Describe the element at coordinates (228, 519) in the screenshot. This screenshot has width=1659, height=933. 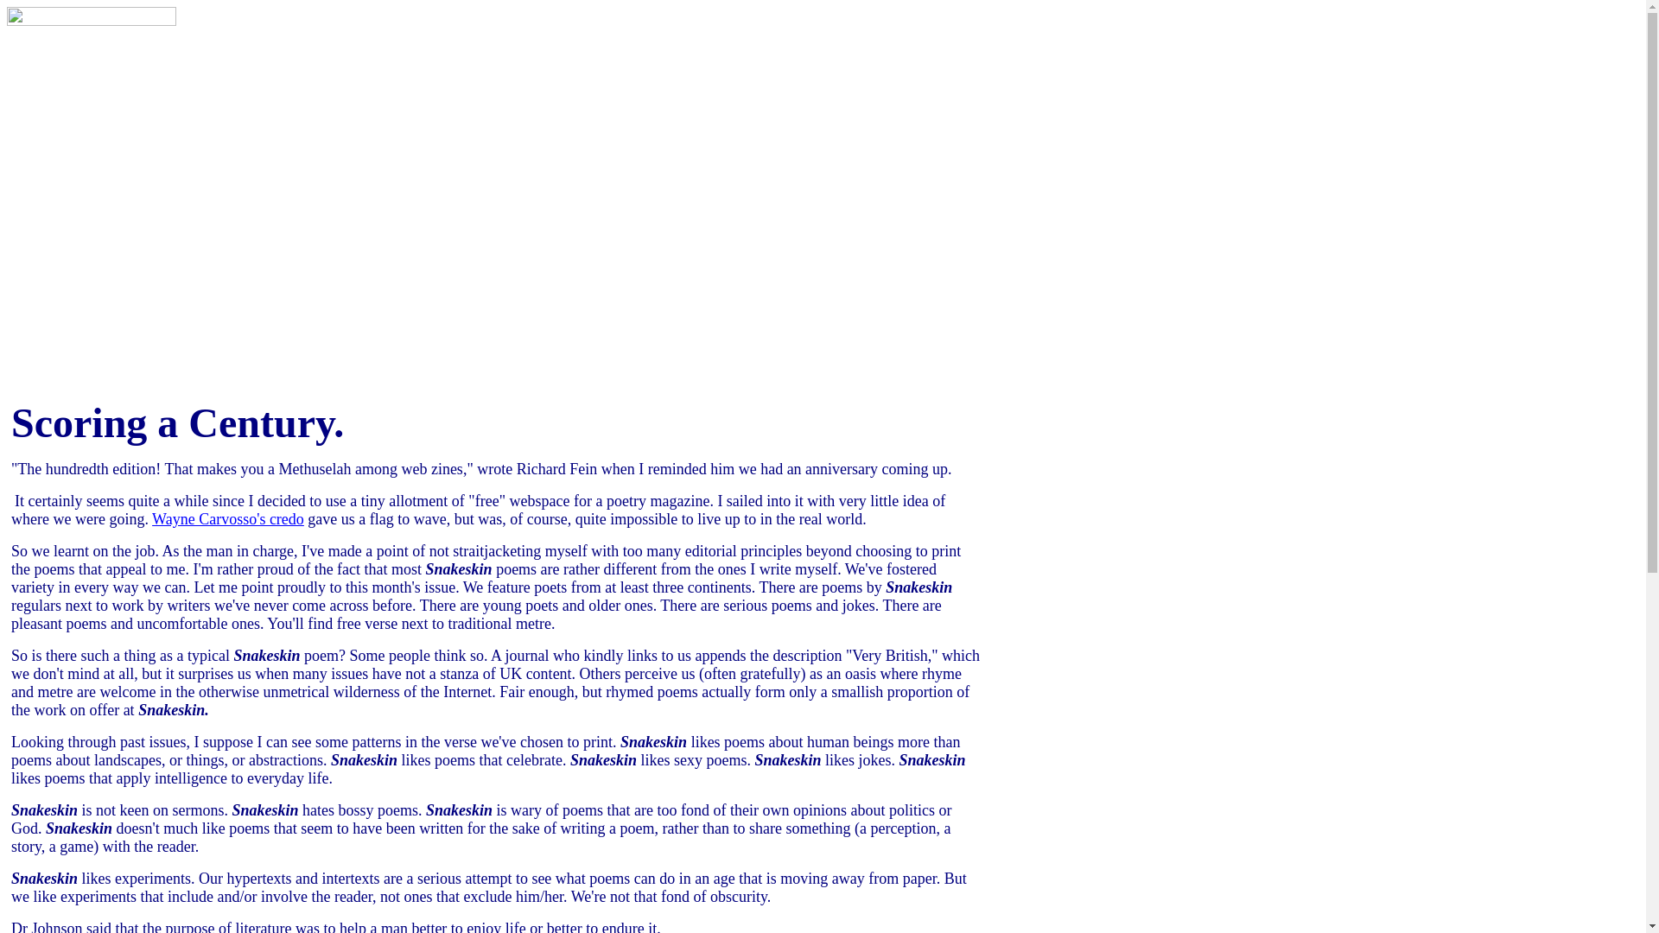
I see `Wayne Carvosso's credo` at that location.